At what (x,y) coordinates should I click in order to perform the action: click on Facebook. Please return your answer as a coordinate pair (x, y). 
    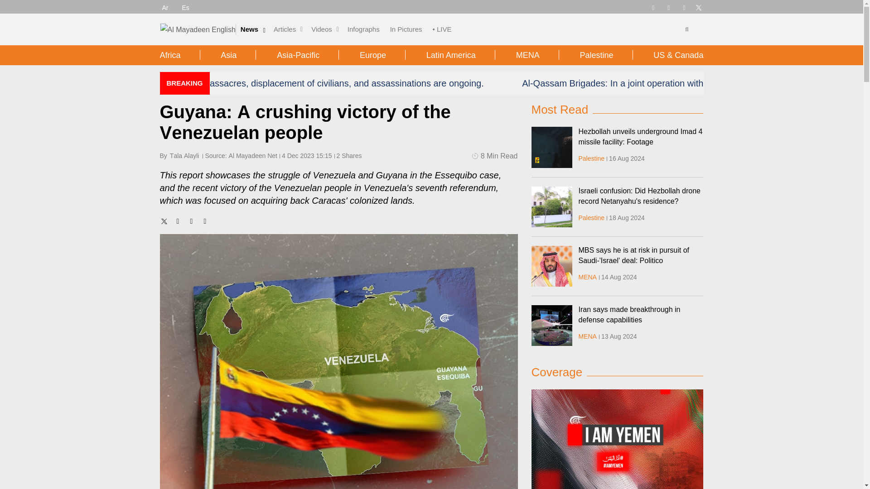
    Looking at the image, I should click on (668, 7).